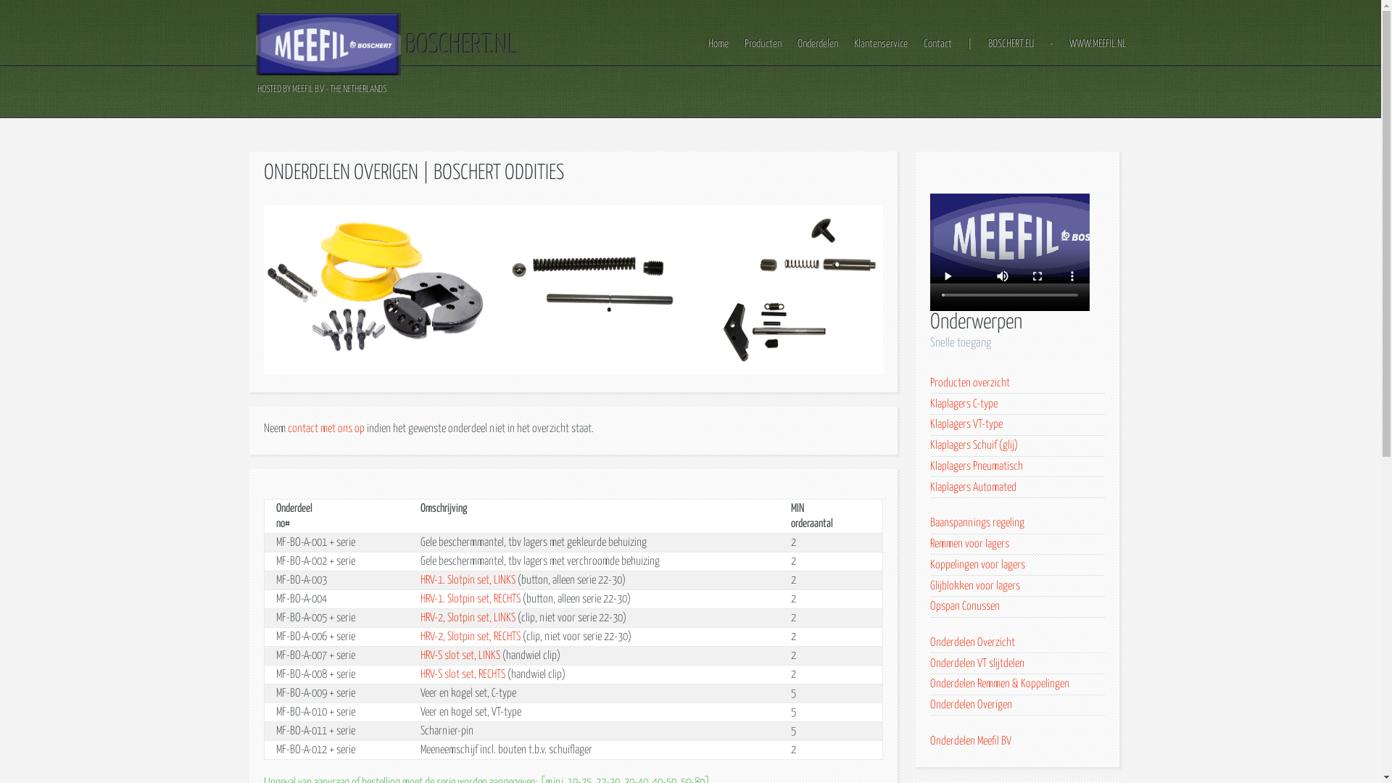 The image size is (1392, 783). Describe the element at coordinates (463, 674) in the screenshot. I see `HRV-S slot set, RECHTS` at that location.